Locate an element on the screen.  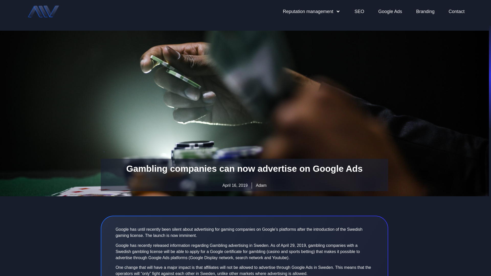
Contact is located at coordinates (456, 11).